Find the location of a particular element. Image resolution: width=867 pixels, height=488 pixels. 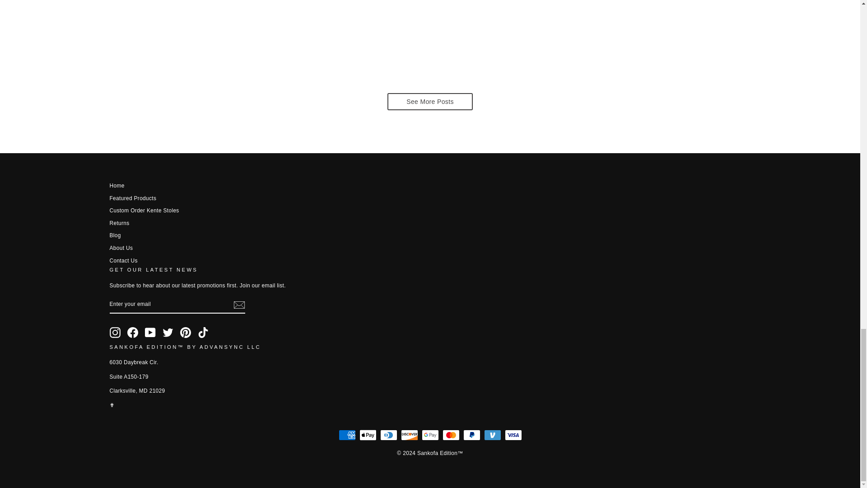

twitter is located at coordinates (168, 333).